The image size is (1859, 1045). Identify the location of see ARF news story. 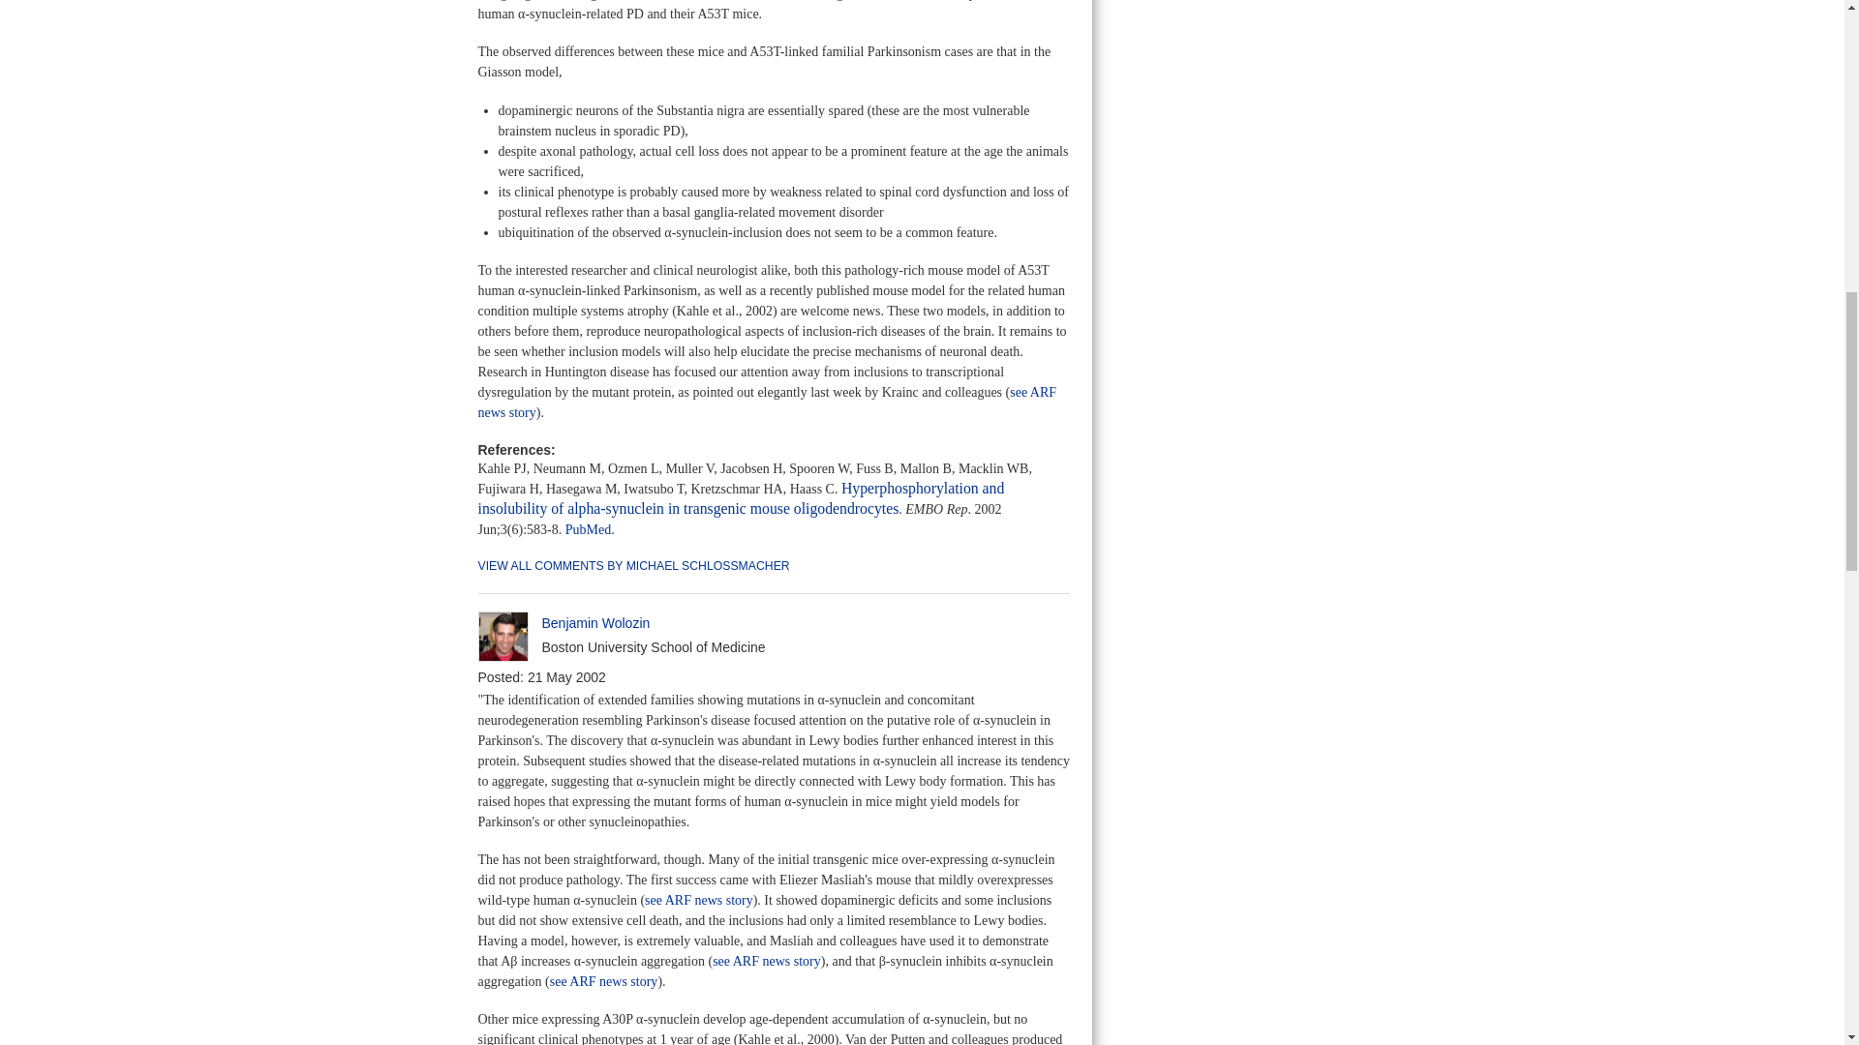
(767, 403).